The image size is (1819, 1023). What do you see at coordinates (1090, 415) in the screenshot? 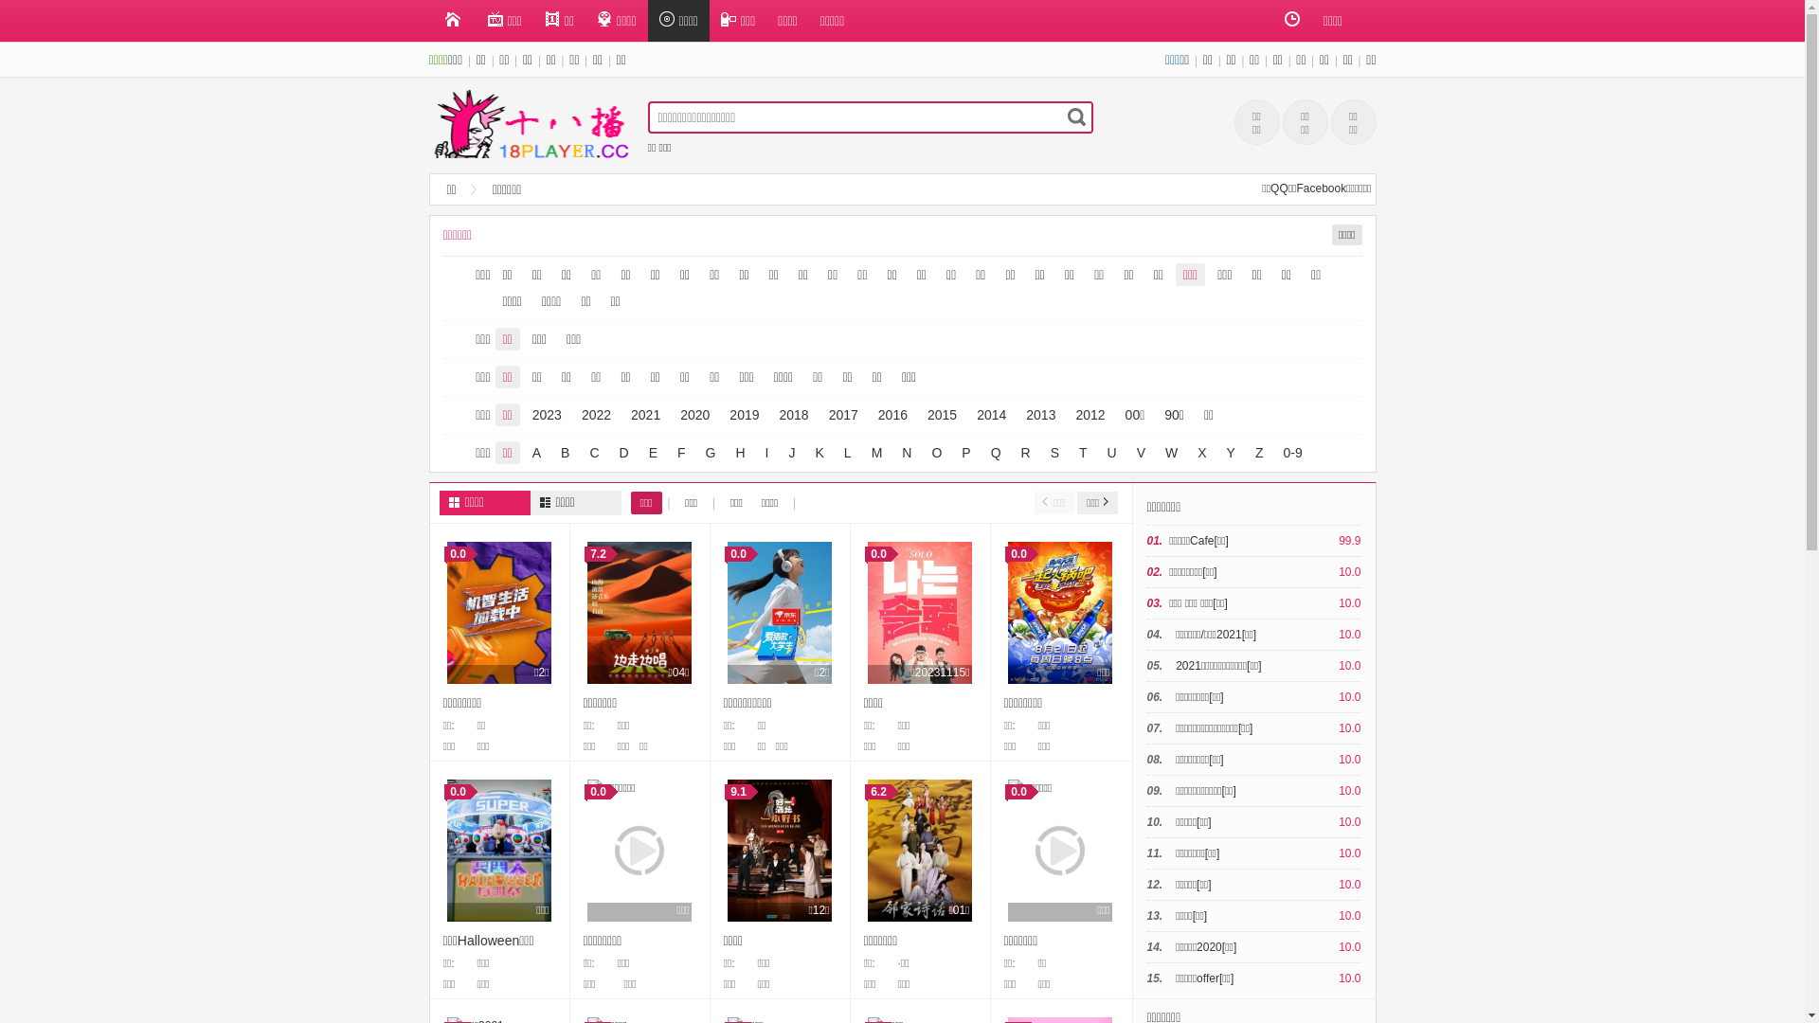
I see `2012` at bounding box center [1090, 415].